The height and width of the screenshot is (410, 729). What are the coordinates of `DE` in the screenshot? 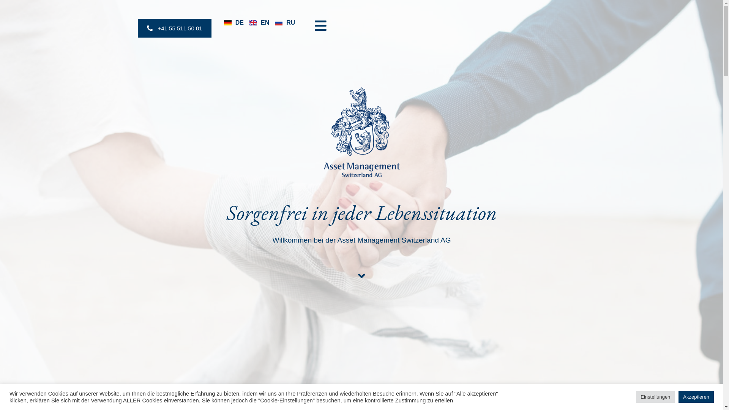 It's located at (234, 23).